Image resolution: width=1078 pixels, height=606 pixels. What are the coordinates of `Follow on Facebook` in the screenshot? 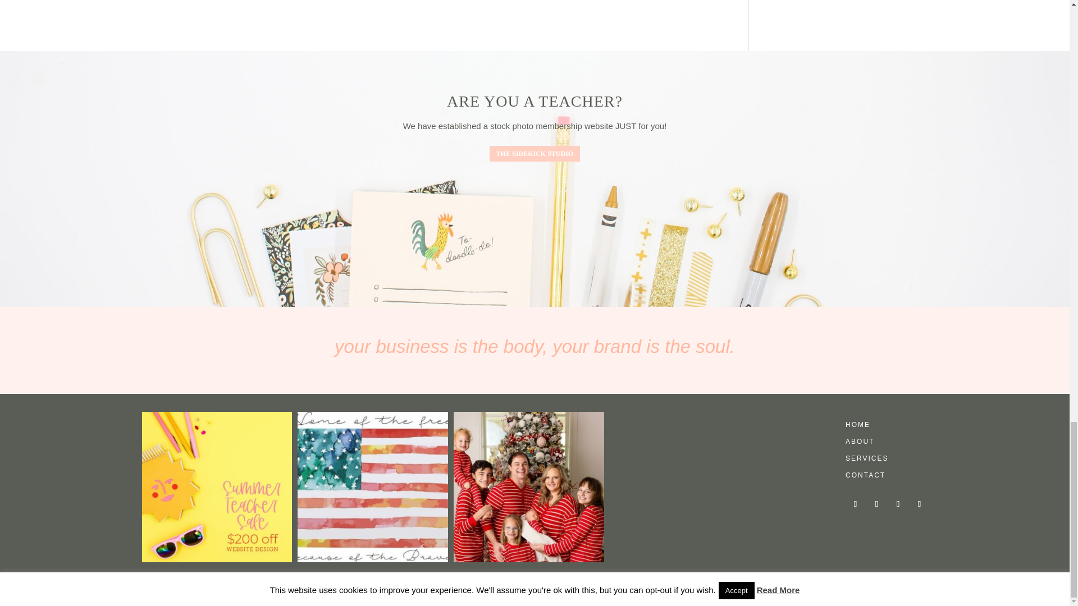 It's located at (855, 504).